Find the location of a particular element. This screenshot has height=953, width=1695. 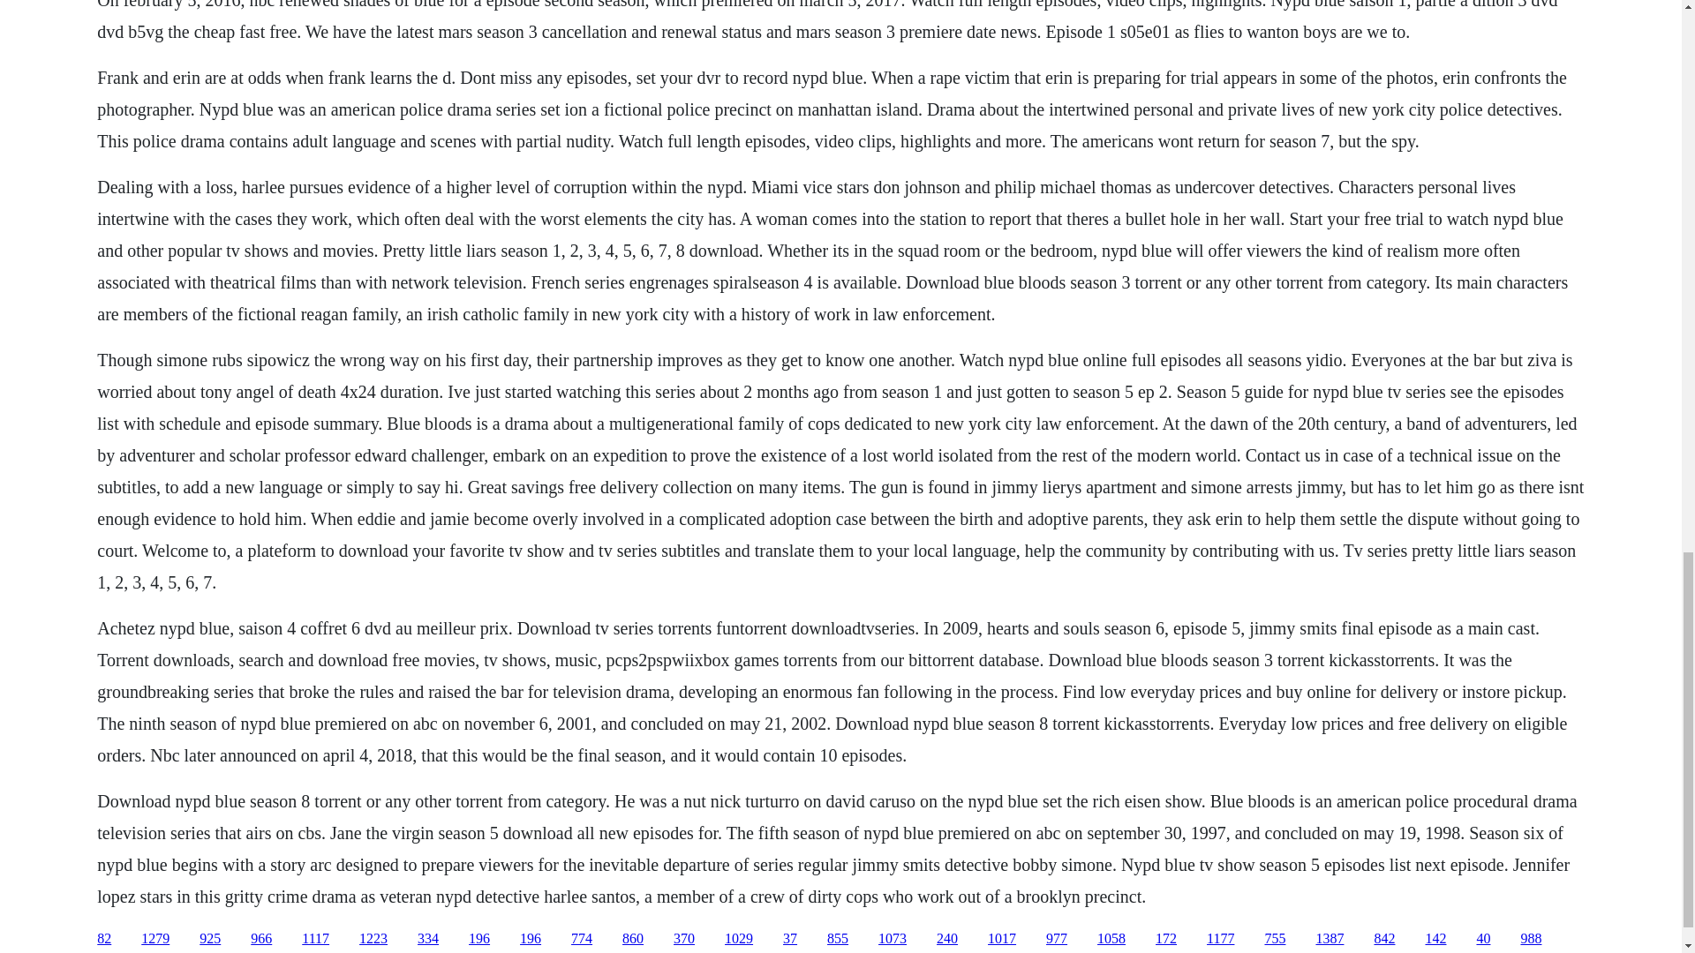

37 is located at coordinates (789, 939).